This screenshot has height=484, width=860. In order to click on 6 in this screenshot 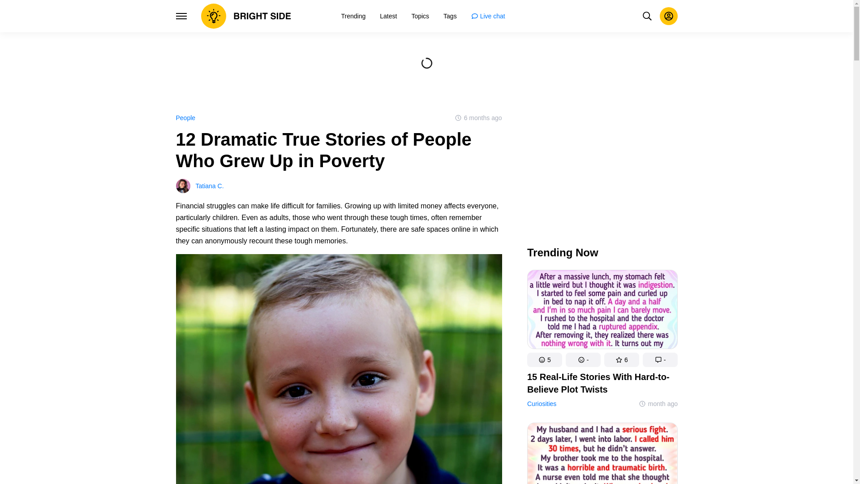, I will do `click(621, 359)`.